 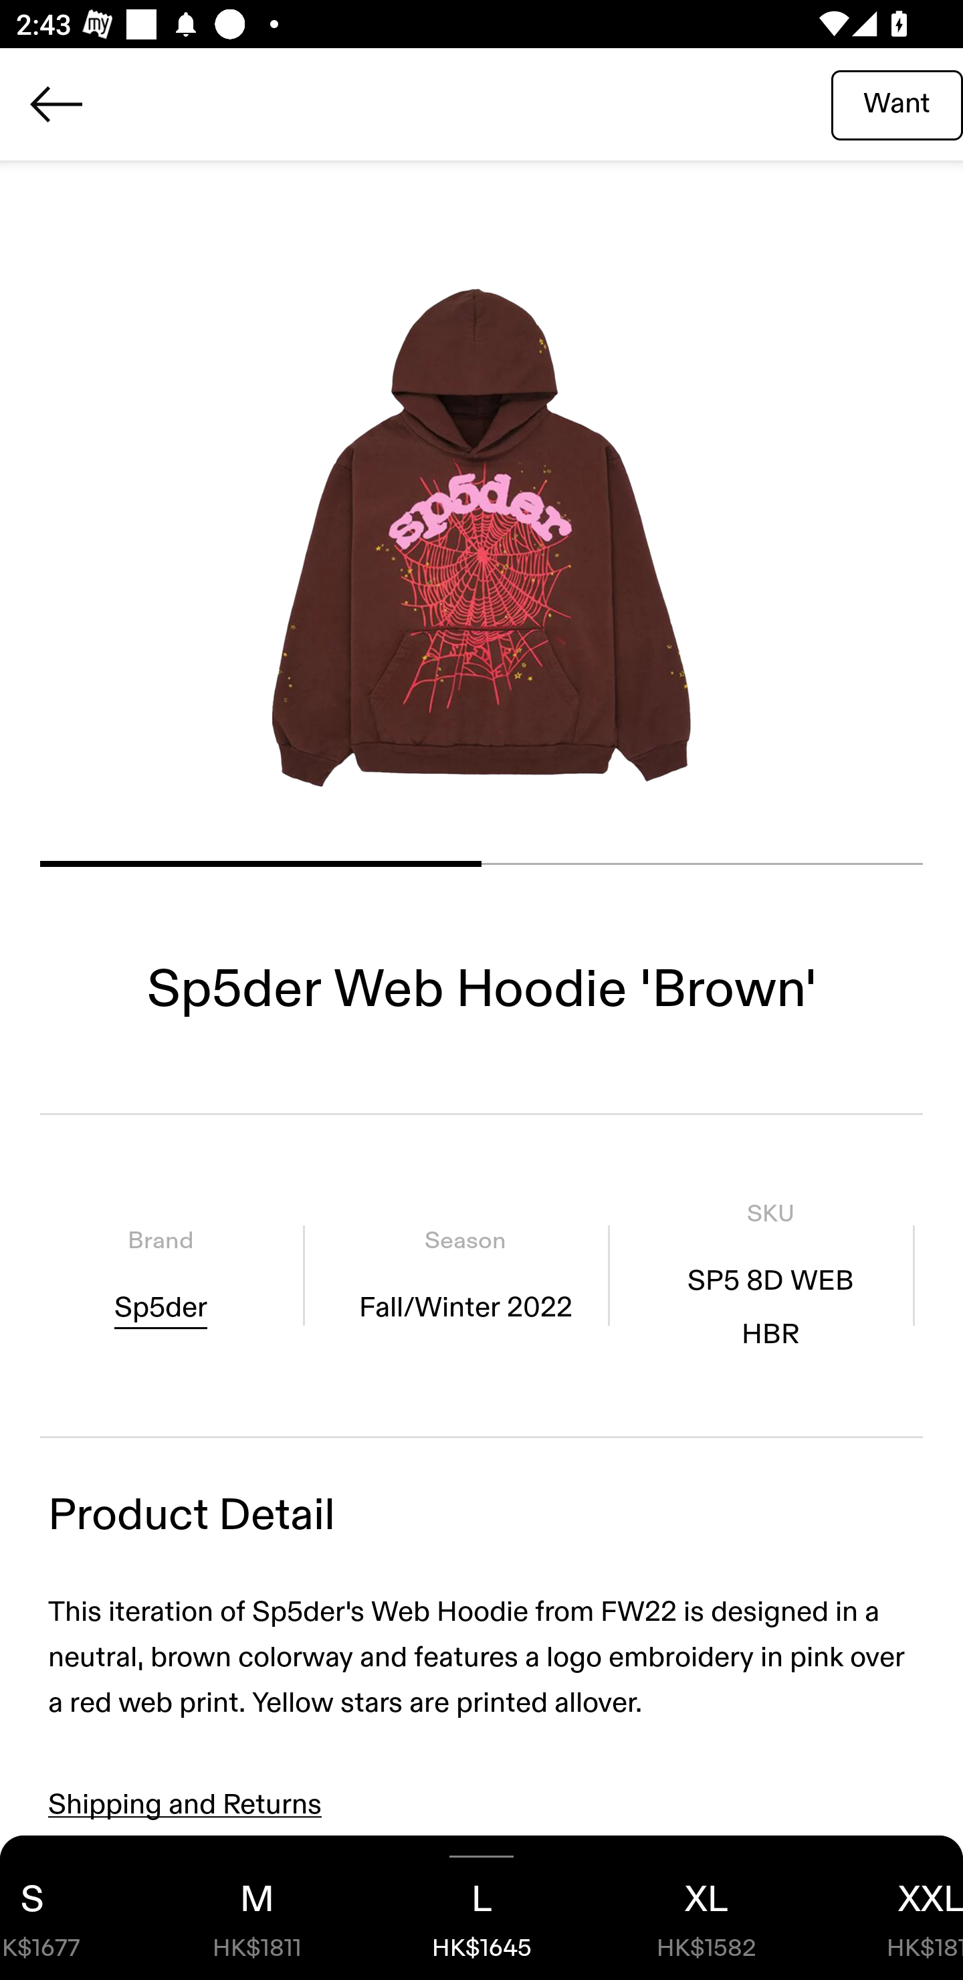 What do you see at coordinates (160, 1275) in the screenshot?
I see `Brand Sp5der` at bounding box center [160, 1275].